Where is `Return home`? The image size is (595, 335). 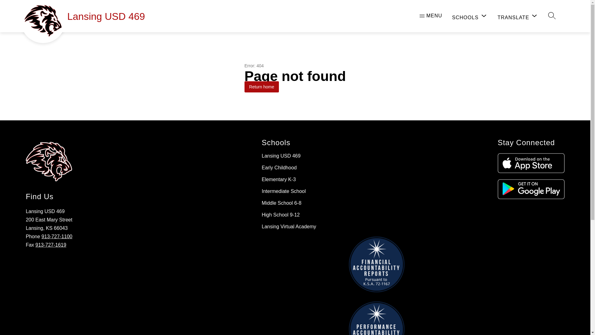
Return home is located at coordinates (262, 87).